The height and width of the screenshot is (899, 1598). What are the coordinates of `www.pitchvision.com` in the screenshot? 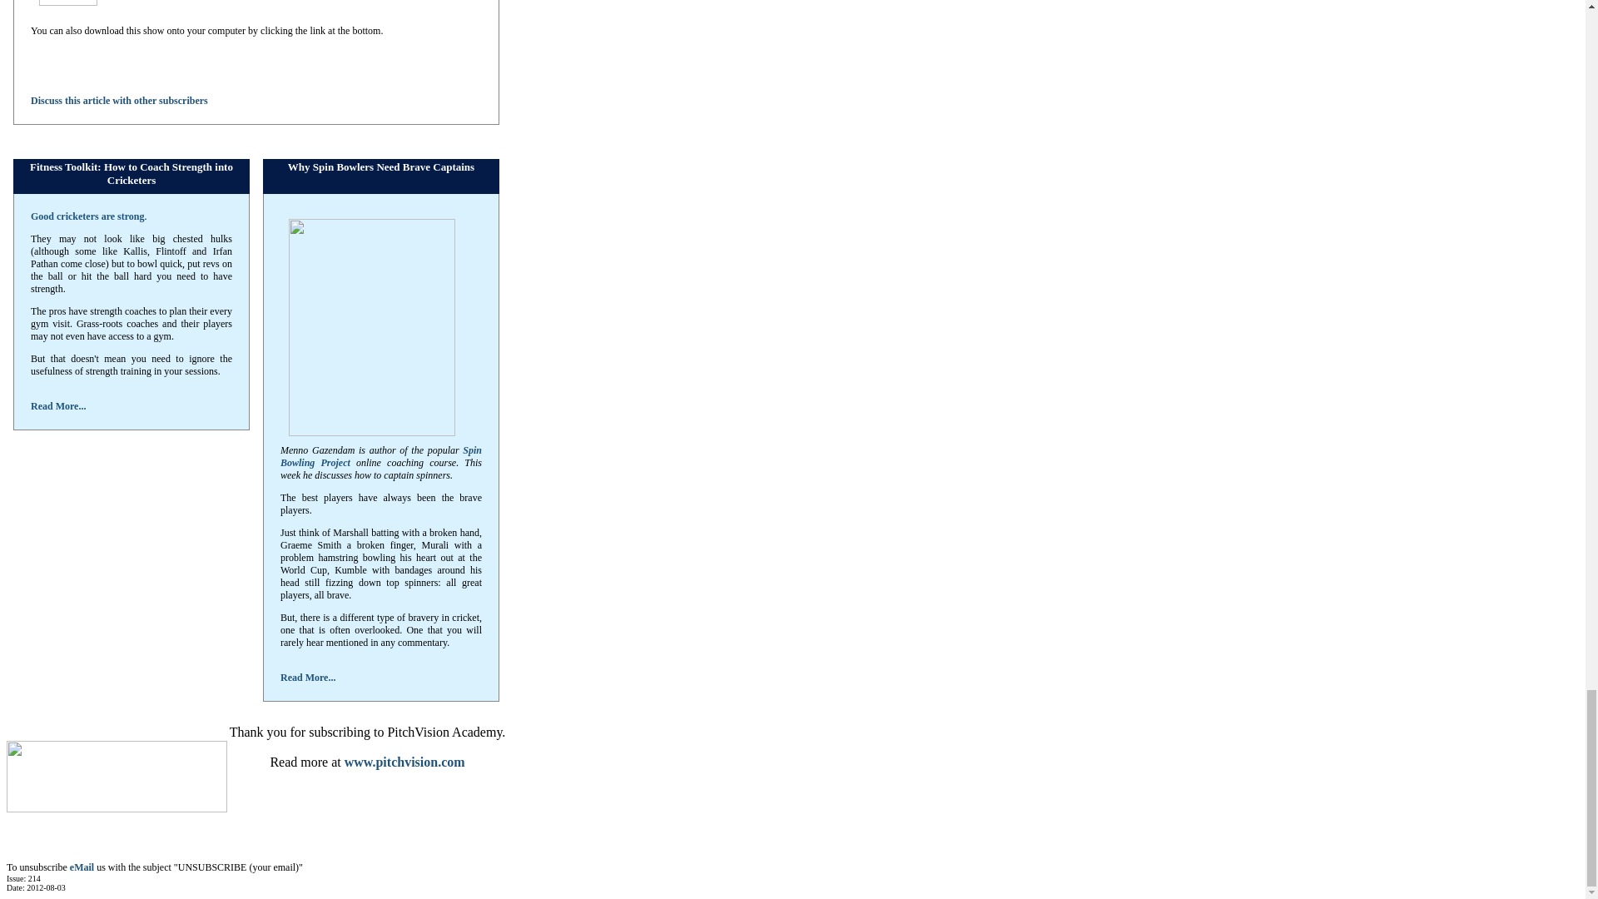 It's located at (404, 762).